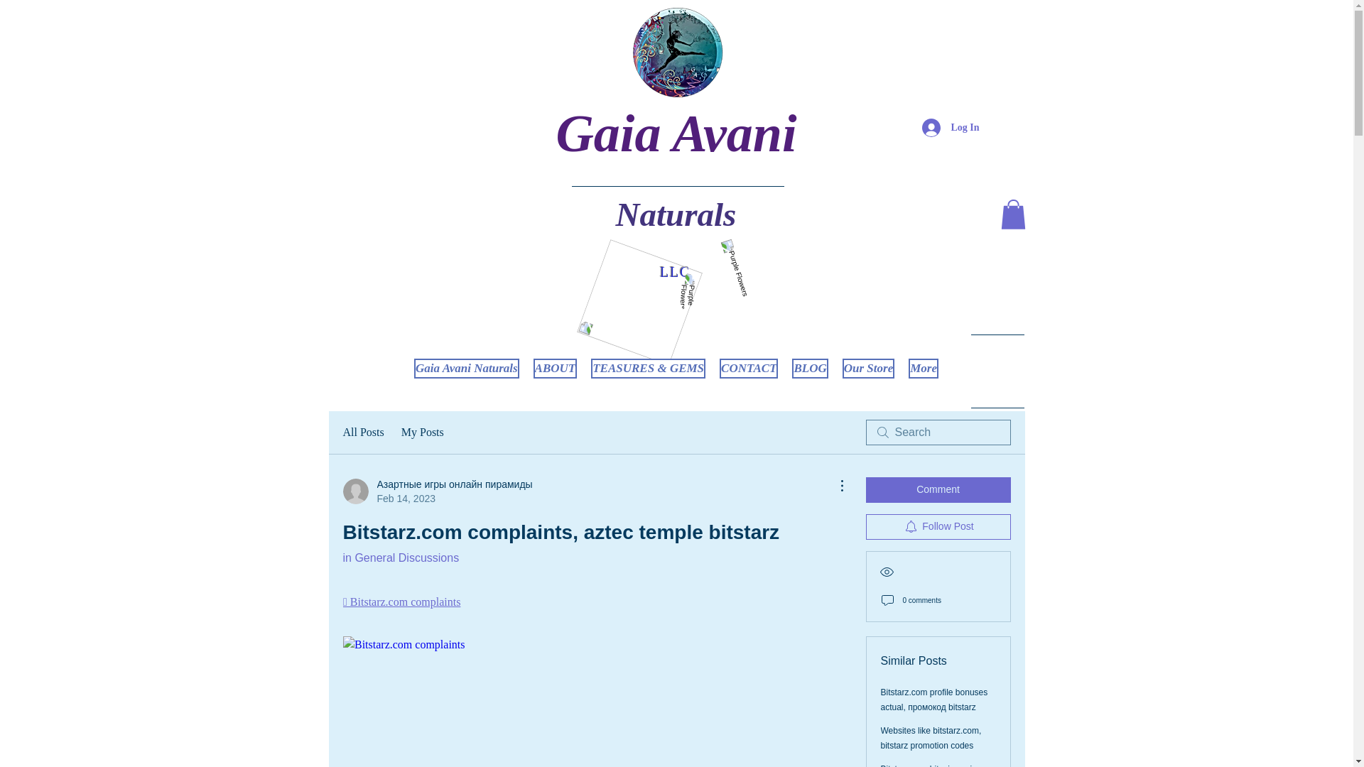  What do you see at coordinates (749, 374) in the screenshot?
I see `CONTACT` at bounding box center [749, 374].